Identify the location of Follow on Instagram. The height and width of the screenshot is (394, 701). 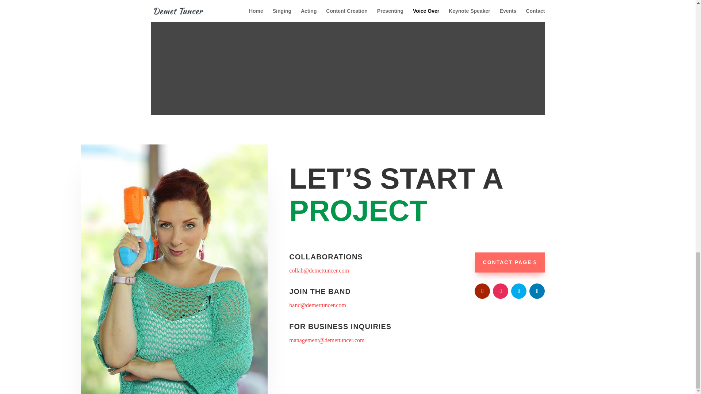
(500, 291).